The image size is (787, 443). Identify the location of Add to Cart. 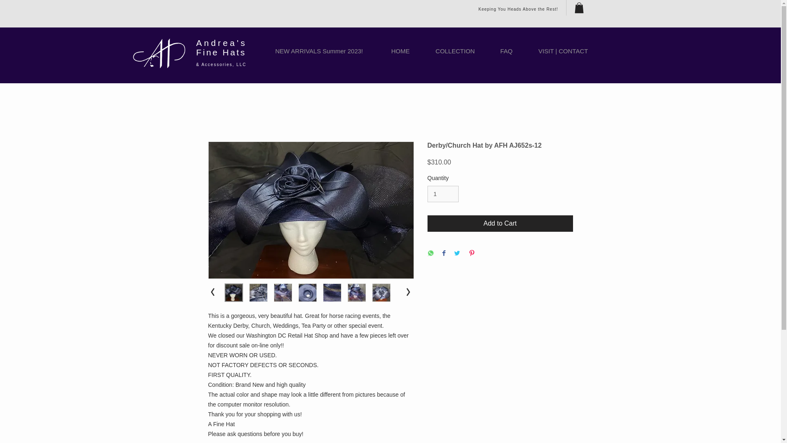
(500, 223).